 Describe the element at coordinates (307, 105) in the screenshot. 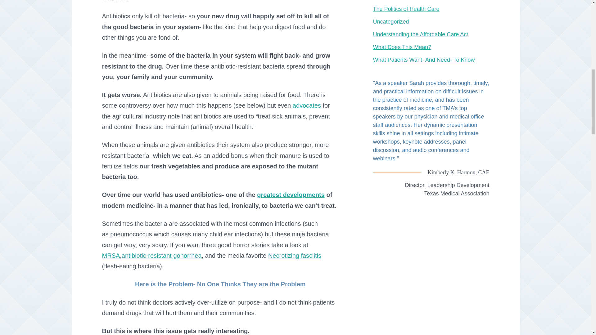

I see `advocates` at that location.